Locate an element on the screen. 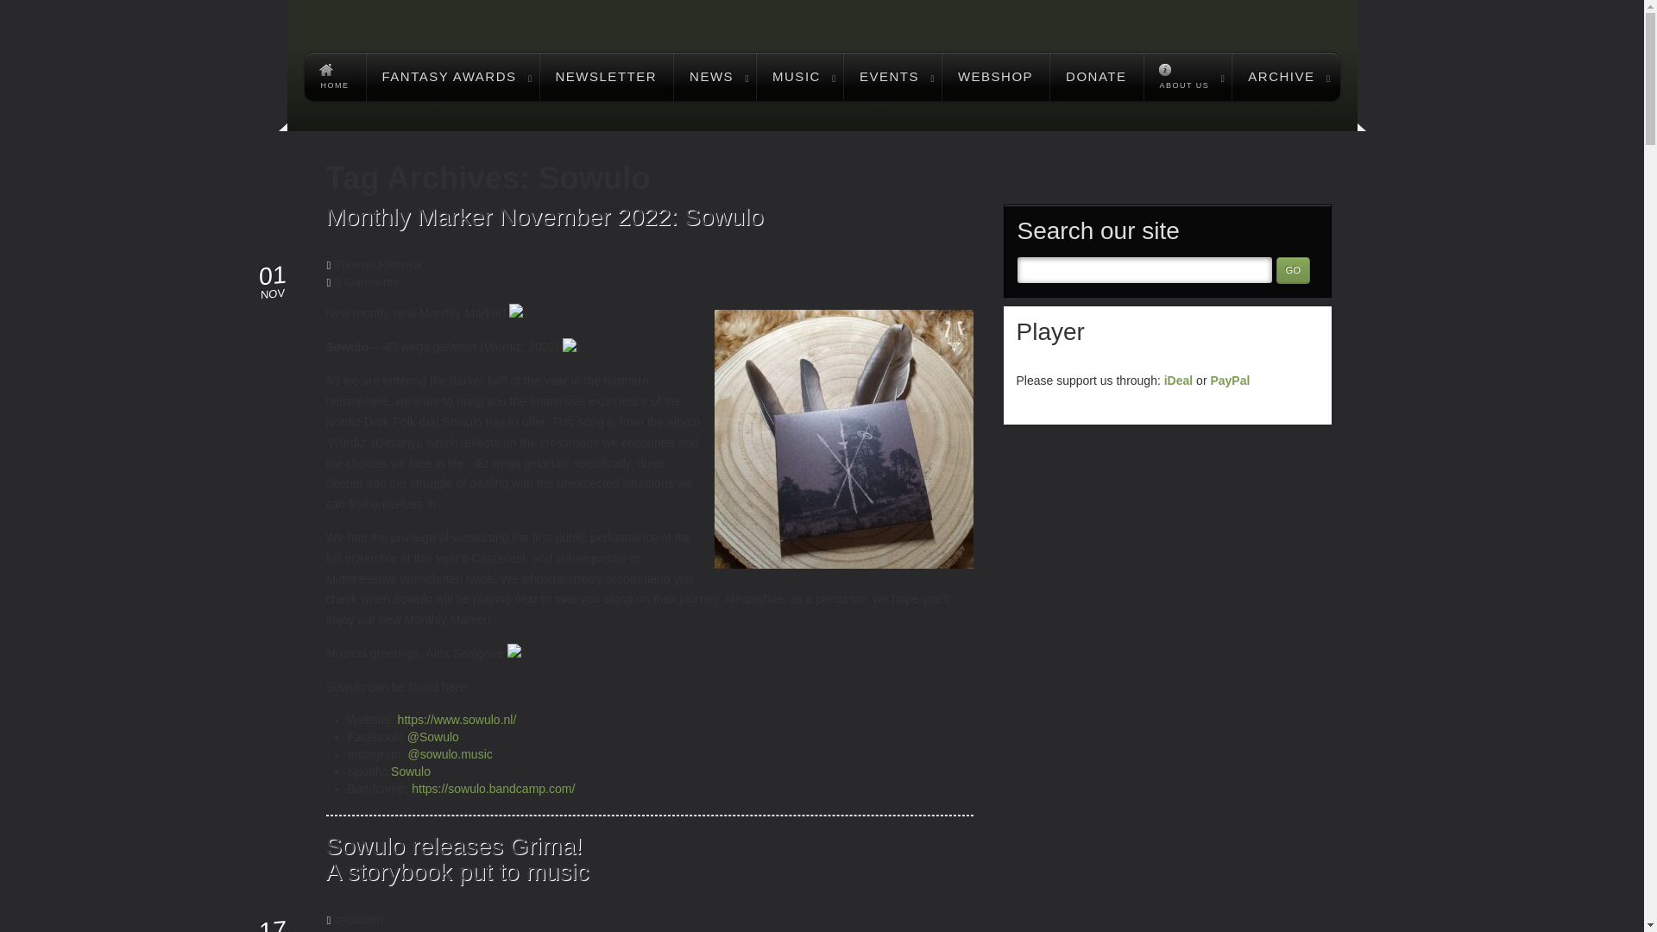 Image resolution: width=1657 pixels, height=932 pixels. DONATE is located at coordinates (1096, 76).